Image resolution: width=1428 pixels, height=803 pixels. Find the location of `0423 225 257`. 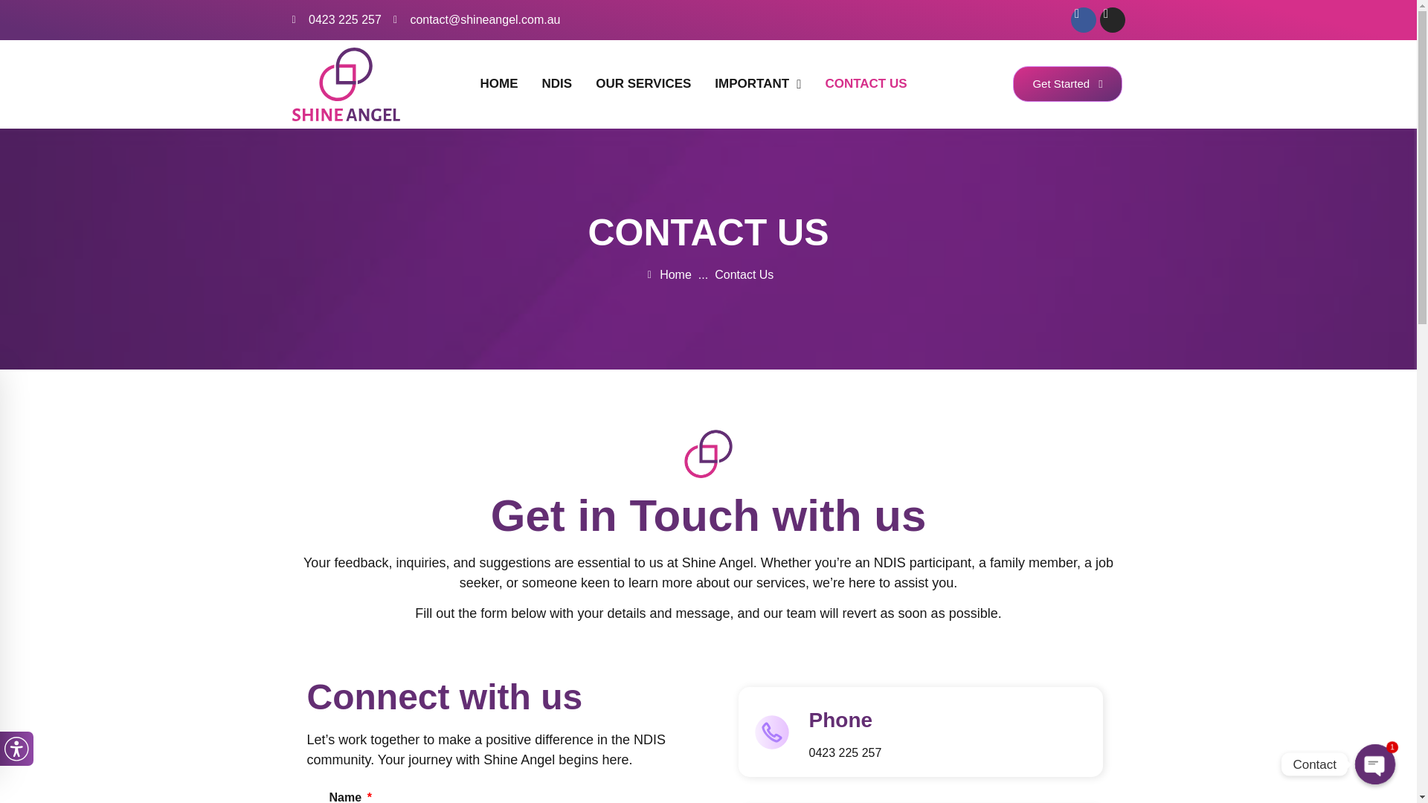

0423 225 257 is located at coordinates (336, 19).